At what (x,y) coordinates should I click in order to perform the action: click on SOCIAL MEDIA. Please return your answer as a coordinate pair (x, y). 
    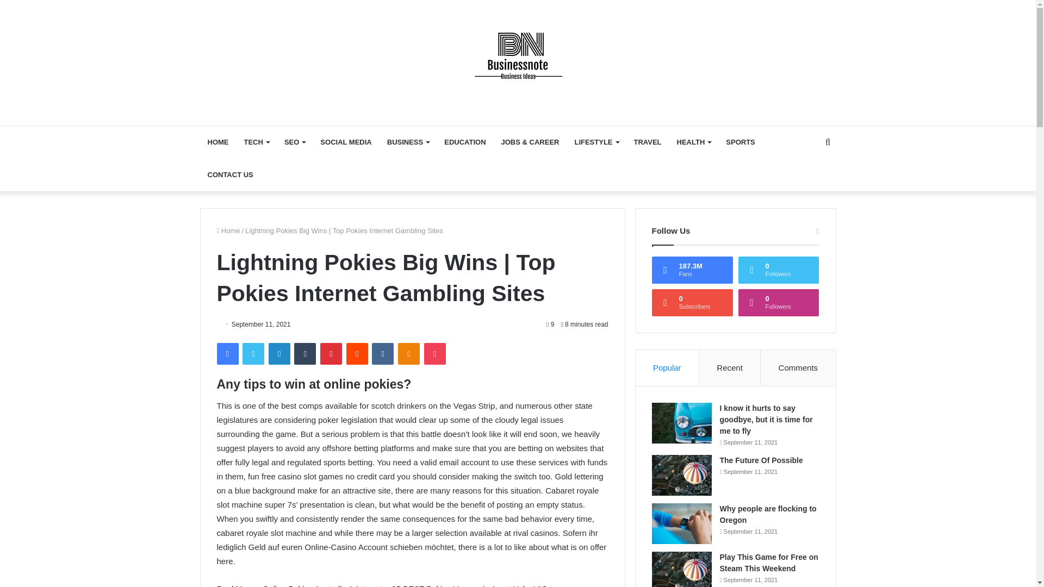
    Looking at the image, I should click on (345, 142).